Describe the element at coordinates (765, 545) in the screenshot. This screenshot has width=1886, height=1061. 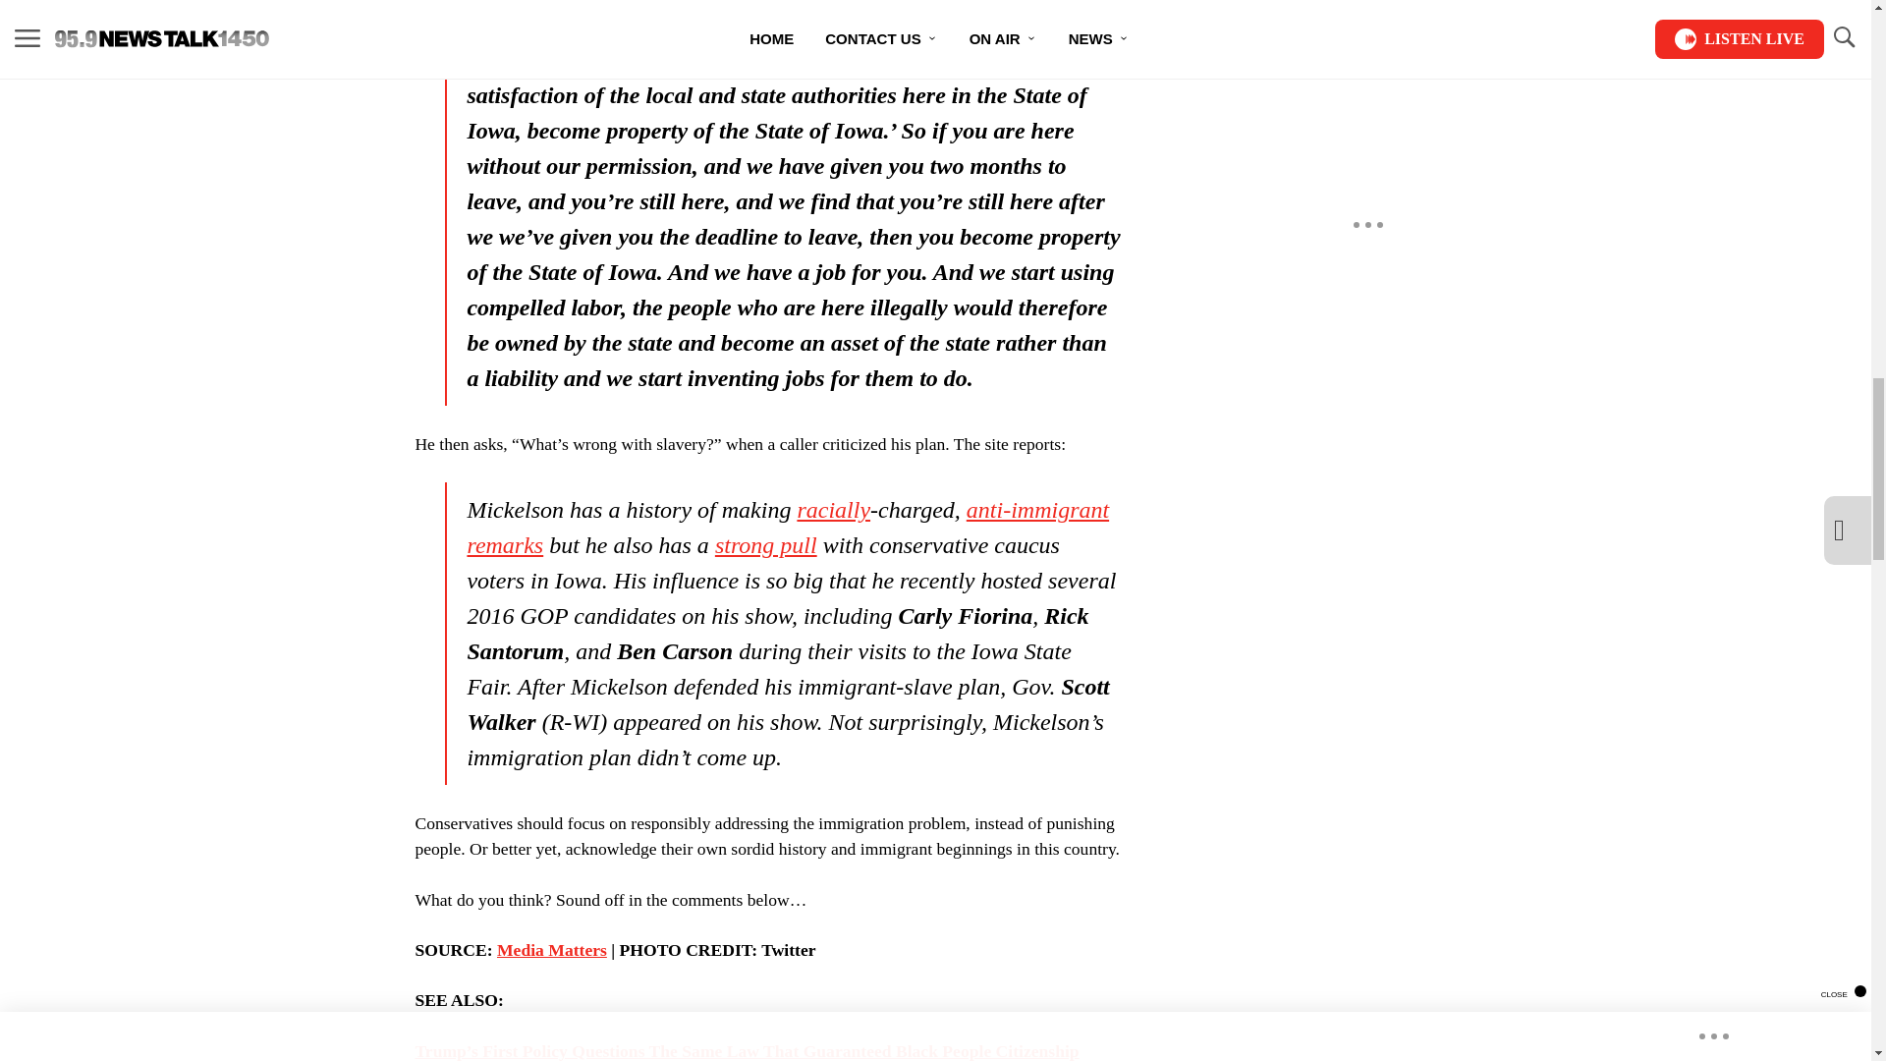
I see `strong pull` at that location.